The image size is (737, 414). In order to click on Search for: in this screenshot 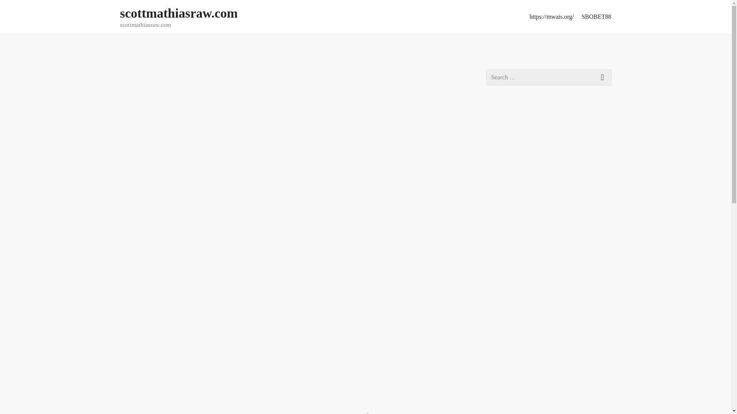, I will do `click(549, 77)`.